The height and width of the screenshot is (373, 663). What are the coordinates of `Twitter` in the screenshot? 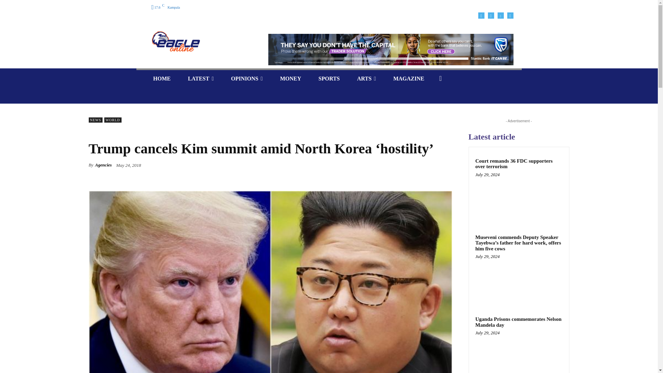 It's located at (510, 15).